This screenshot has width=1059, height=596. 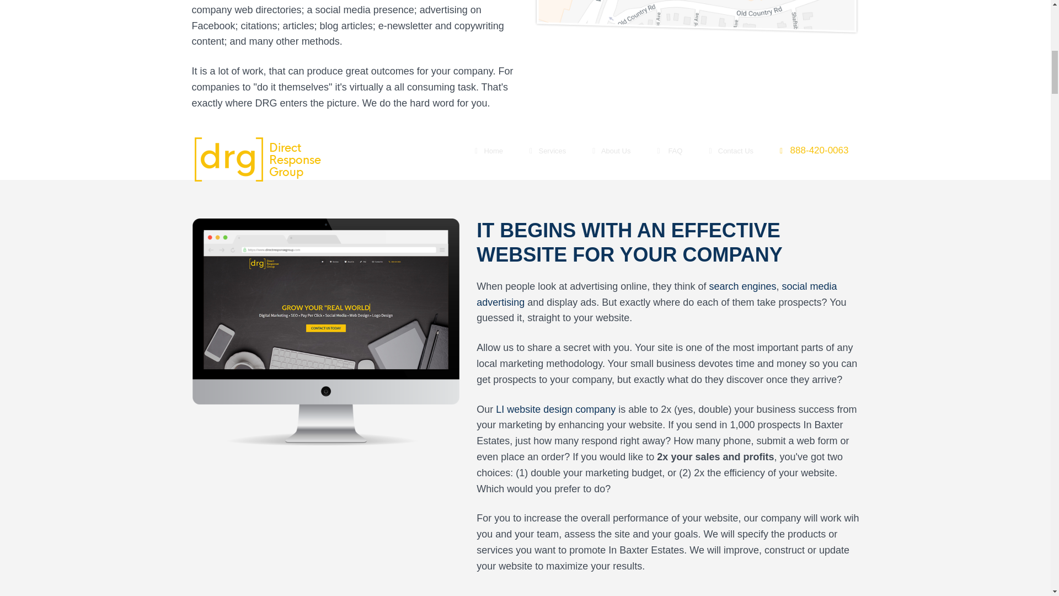 I want to click on search engines, so click(x=742, y=286).